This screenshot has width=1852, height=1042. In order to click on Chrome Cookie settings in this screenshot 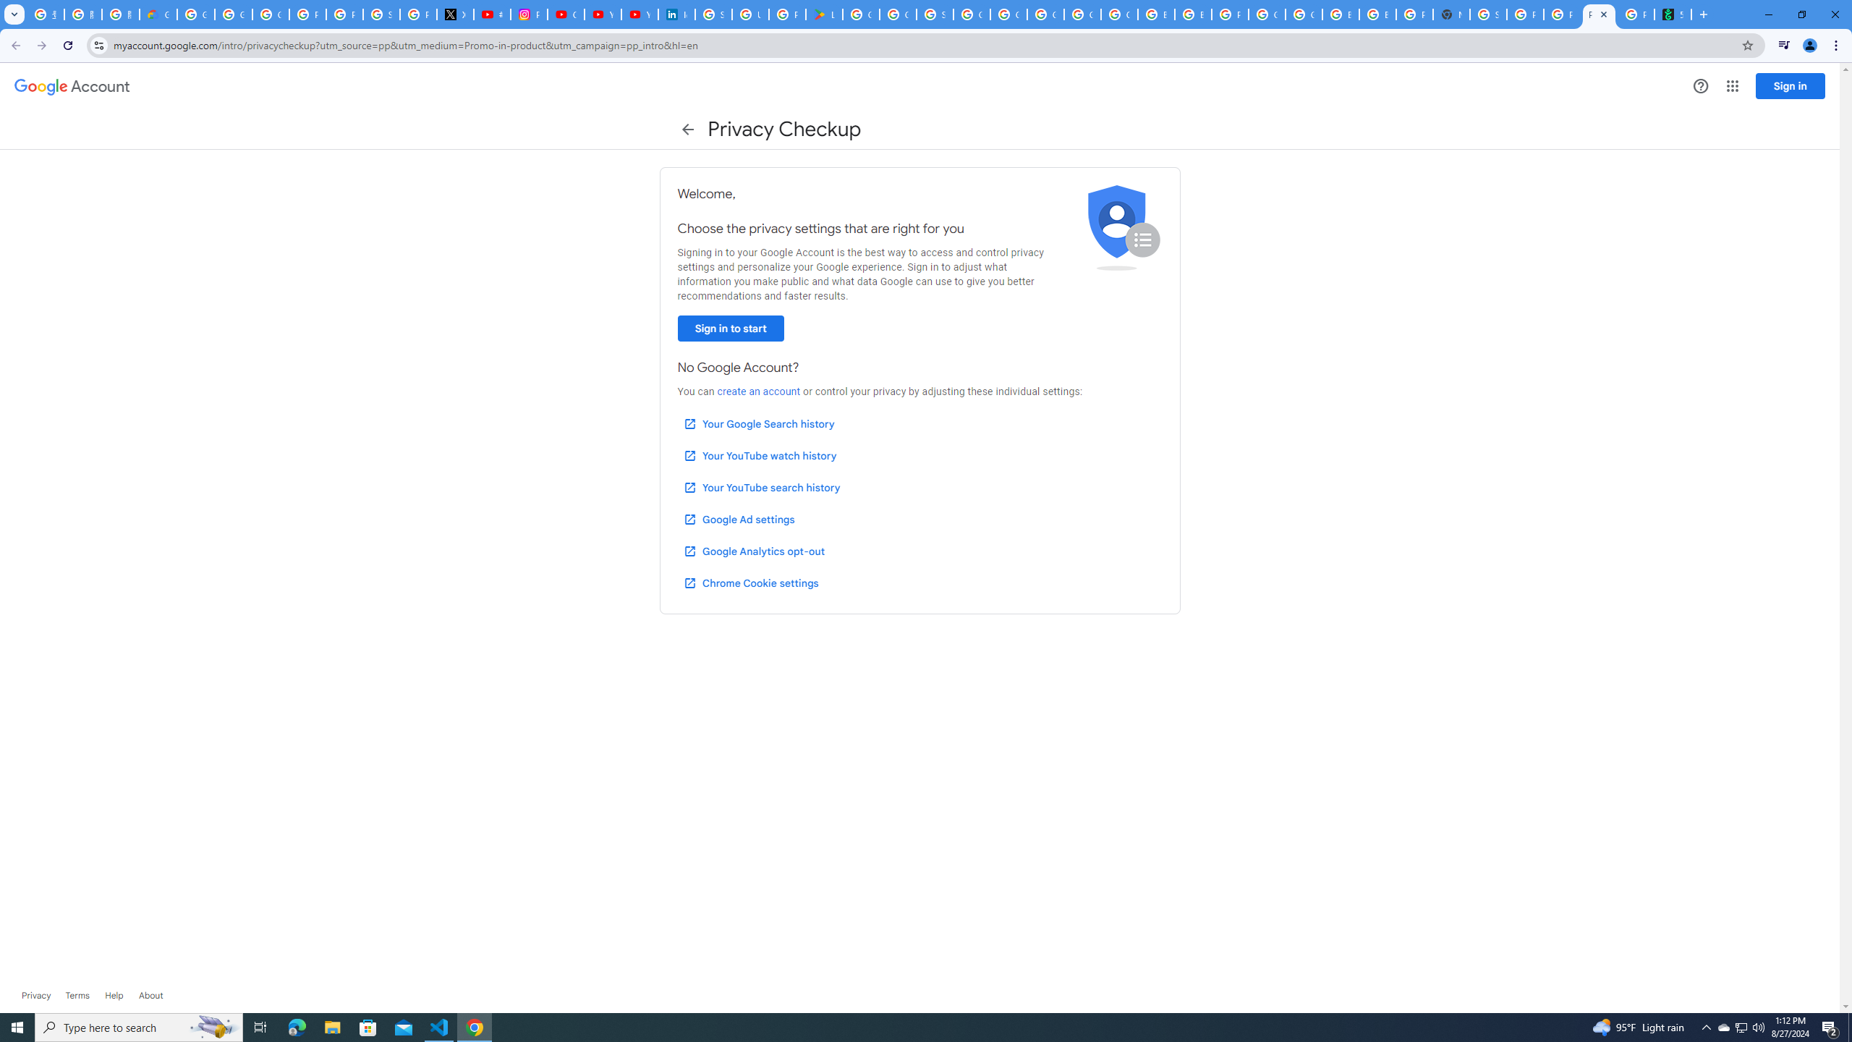, I will do `click(751, 583)`.